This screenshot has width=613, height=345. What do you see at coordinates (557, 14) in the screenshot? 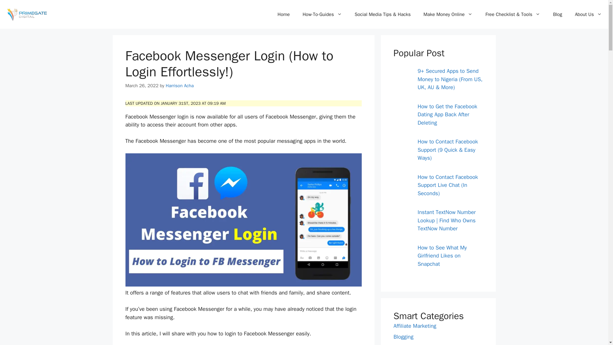
I see `Blog` at bounding box center [557, 14].